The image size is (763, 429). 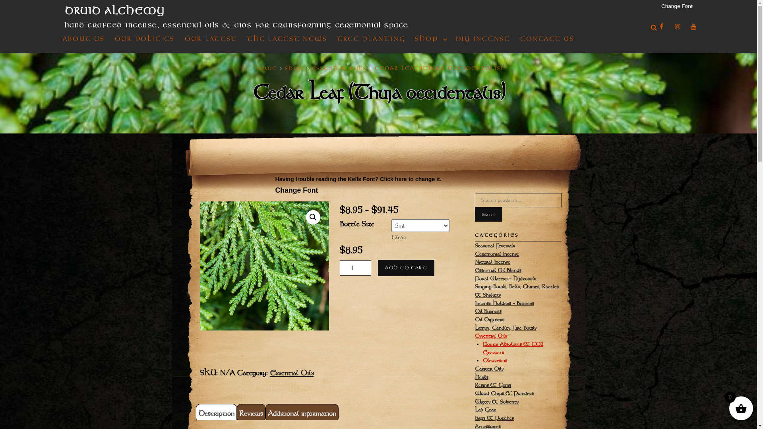 What do you see at coordinates (84, 39) in the screenshot?
I see `ABOUT US` at bounding box center [84, 39].